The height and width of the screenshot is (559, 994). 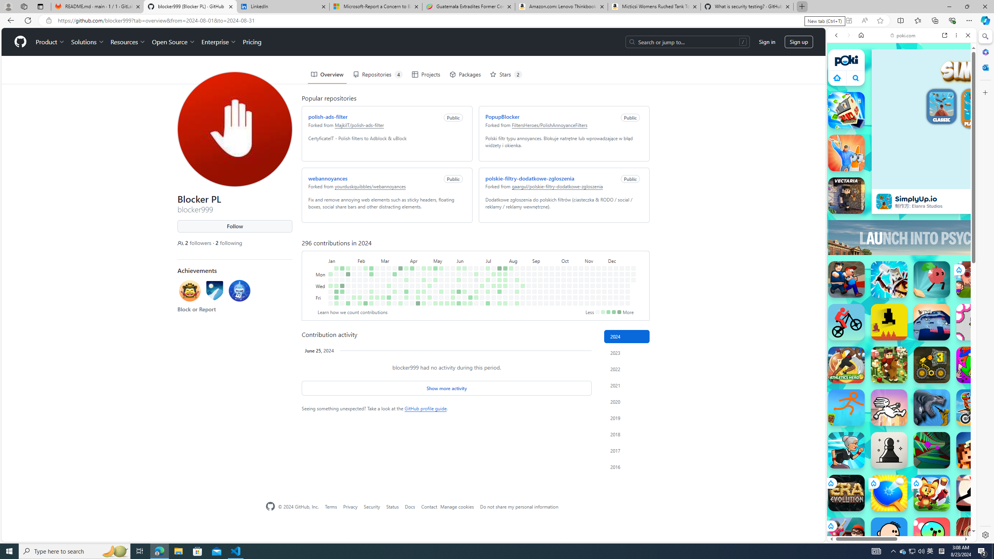 What do you see at coordinates (978, 109) in the screenshot?
I see `PLAYGROUND` at bounding box center [978, 109].